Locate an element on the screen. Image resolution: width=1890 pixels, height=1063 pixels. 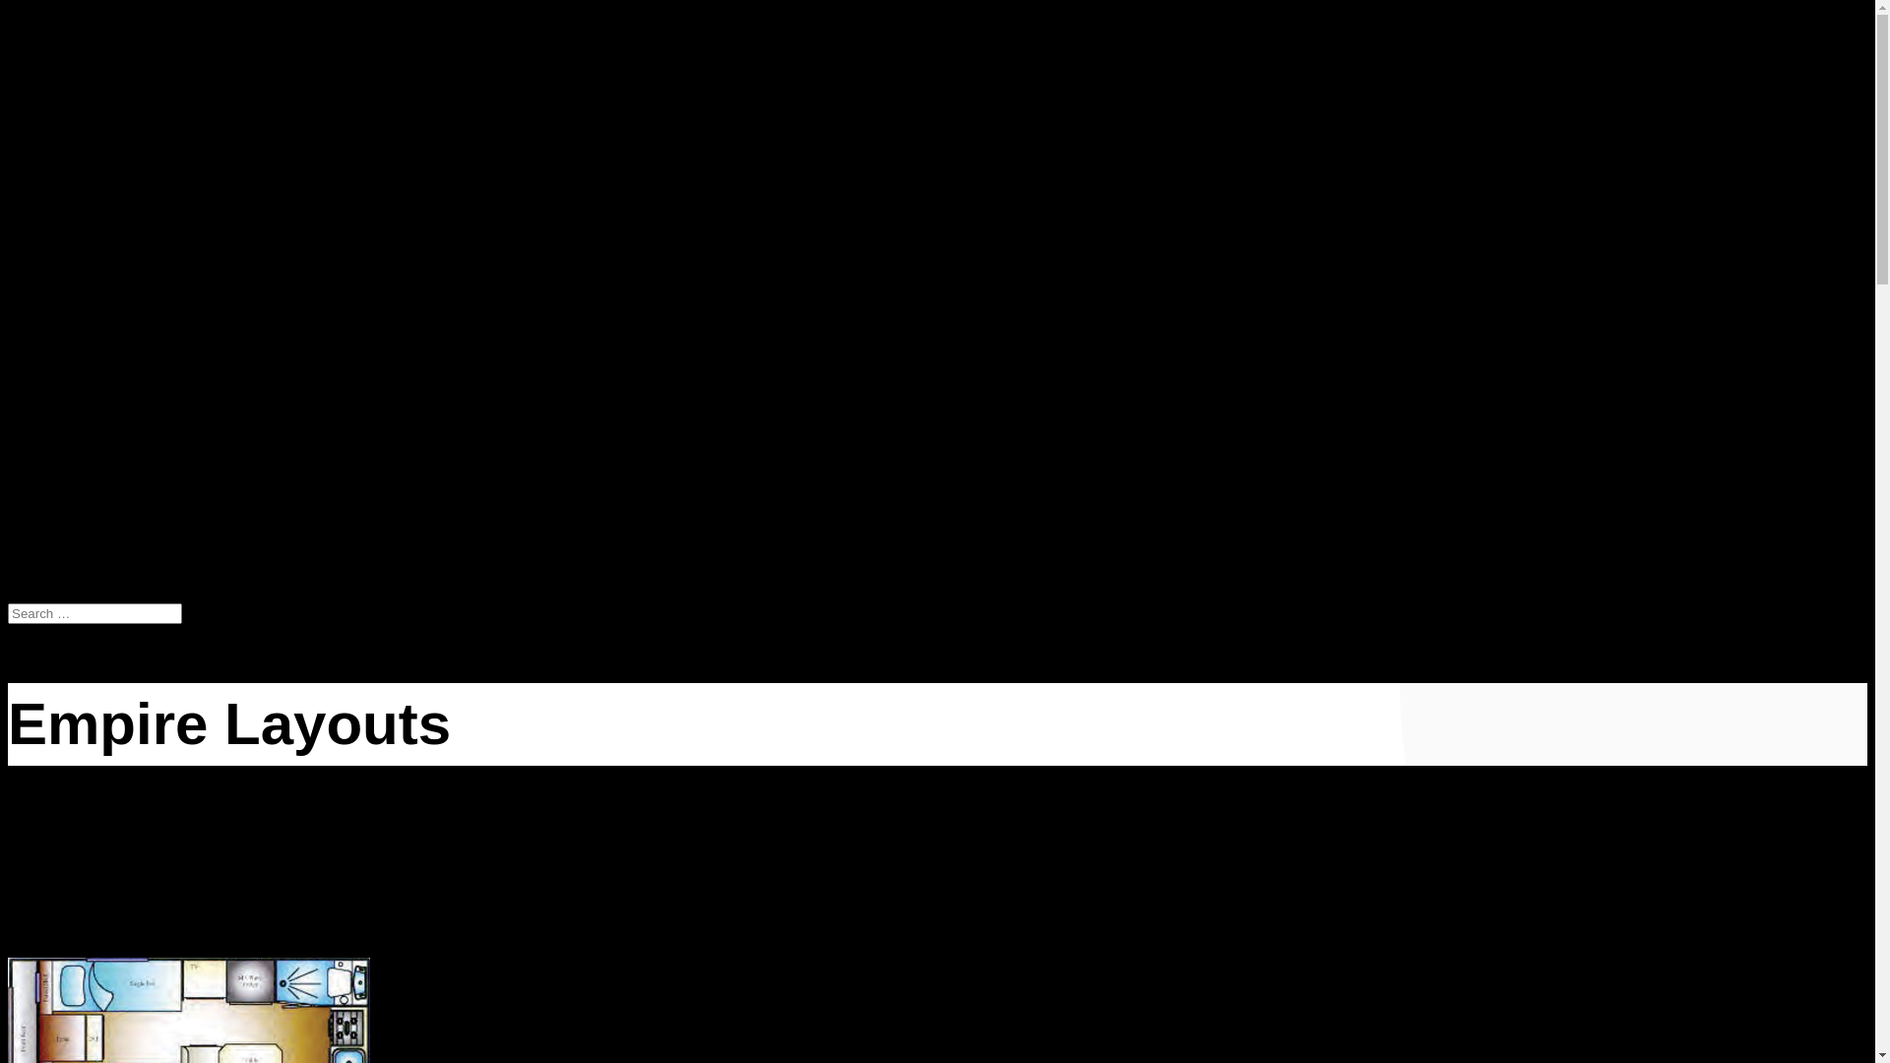
The Emperor is located at coordinates (128, 472).